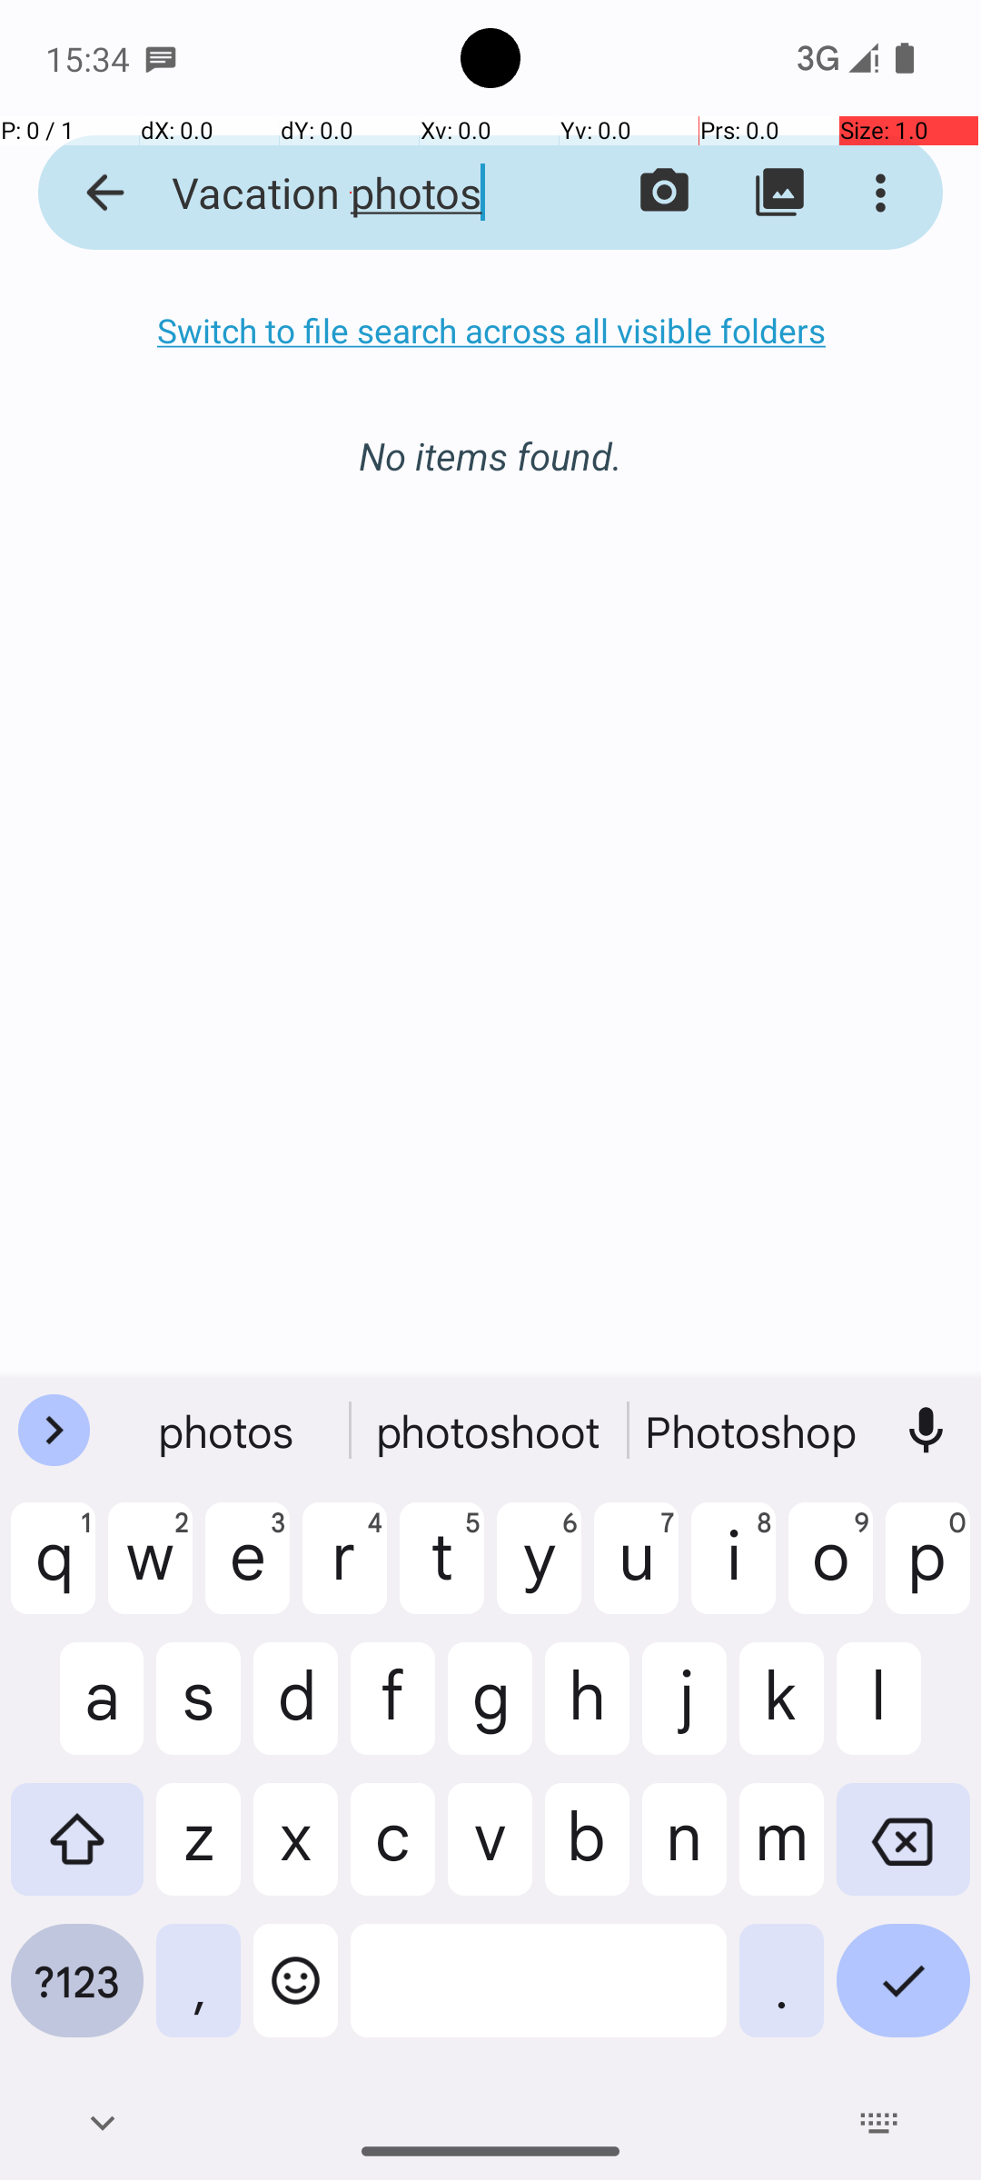  I want to click on photography, so click(753, 1431).